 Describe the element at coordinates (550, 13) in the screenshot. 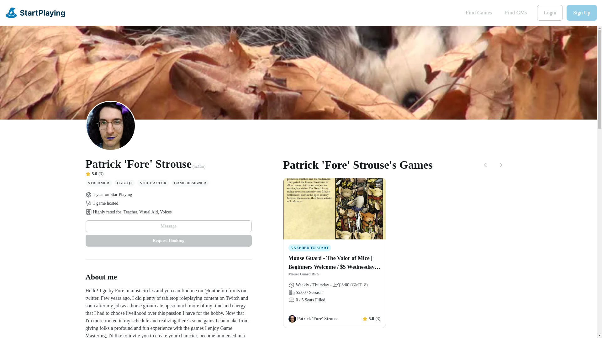

I see `Login` at that location.